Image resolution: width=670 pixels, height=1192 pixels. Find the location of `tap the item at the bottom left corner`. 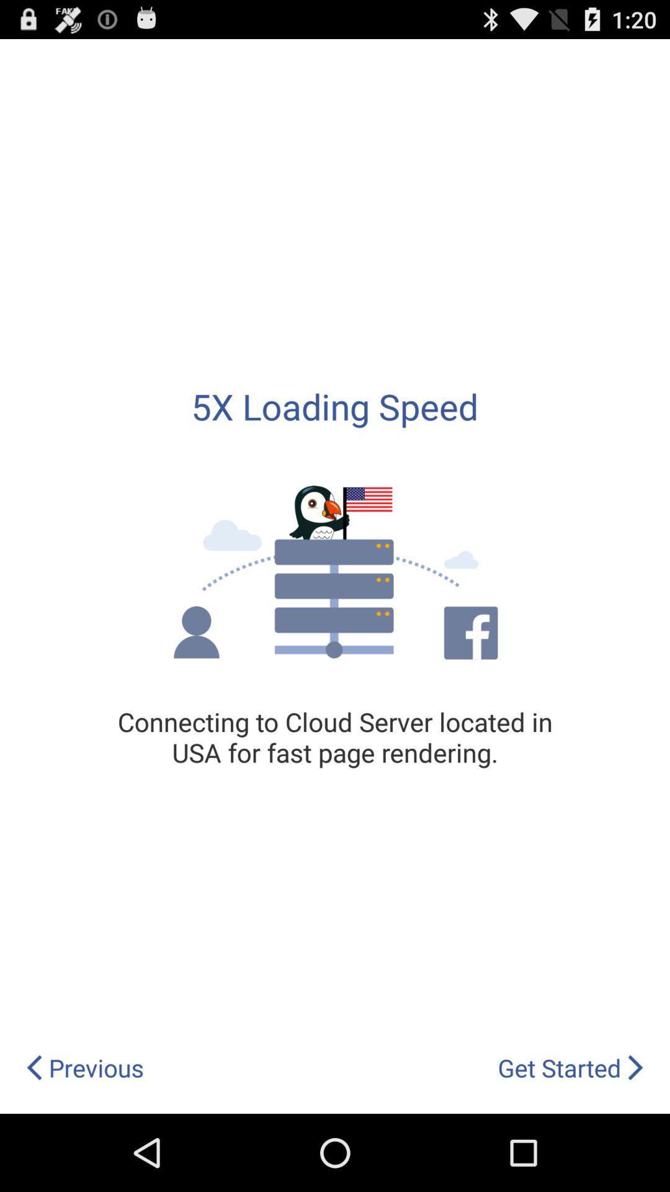

tap the item at the bottom left corner is located at coordinates (84, 1068).